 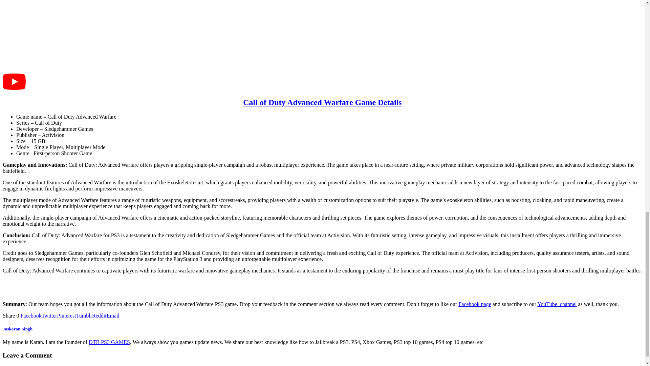 I want to click on Email, so click(x=113, y=316).